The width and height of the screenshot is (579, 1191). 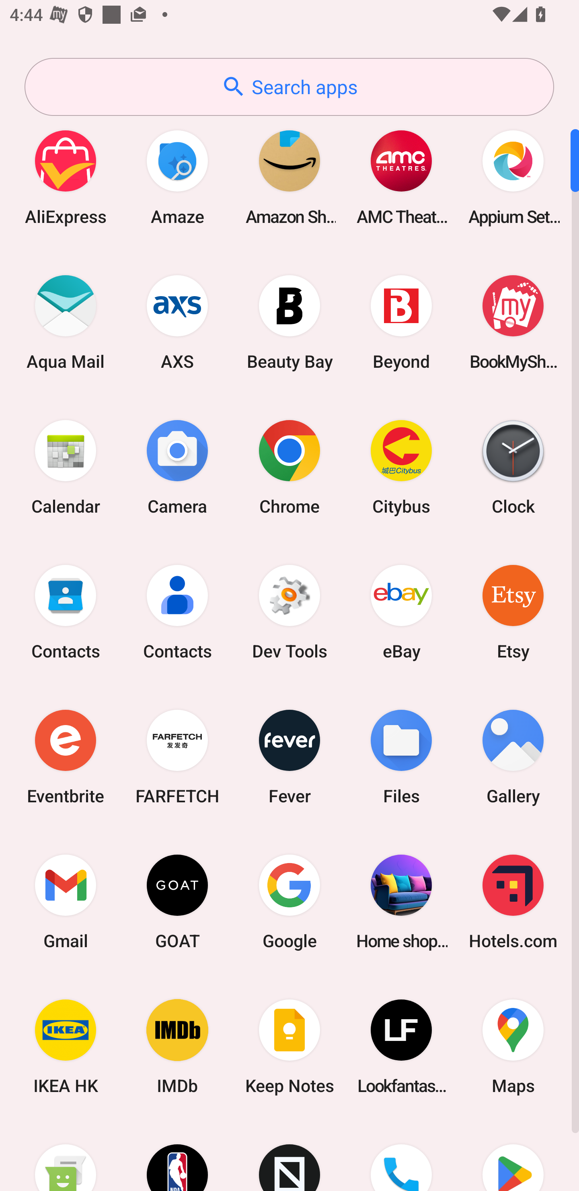 What do you see at coordinates (66, 612) in the screenshot?
I see `Contacts` at bounding box center [66, 612].